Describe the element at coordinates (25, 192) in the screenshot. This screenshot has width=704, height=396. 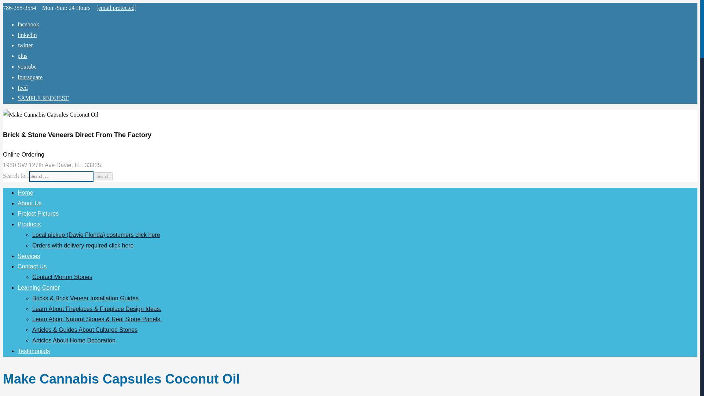
I see `Home` at that location.